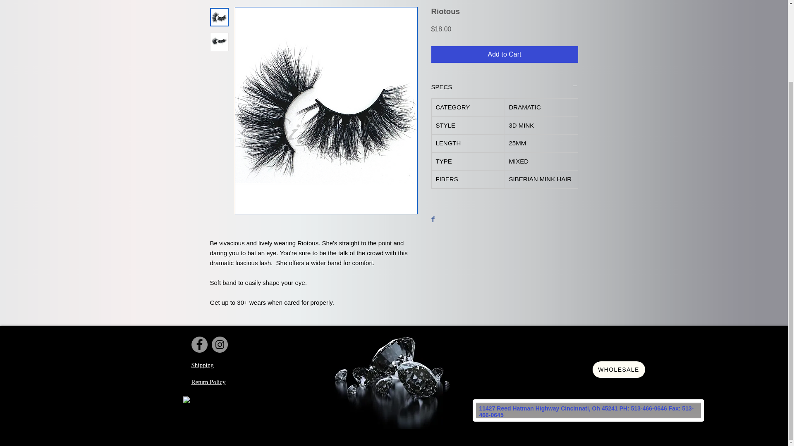  I want to click on WHOLESALE, so click(619, 369).